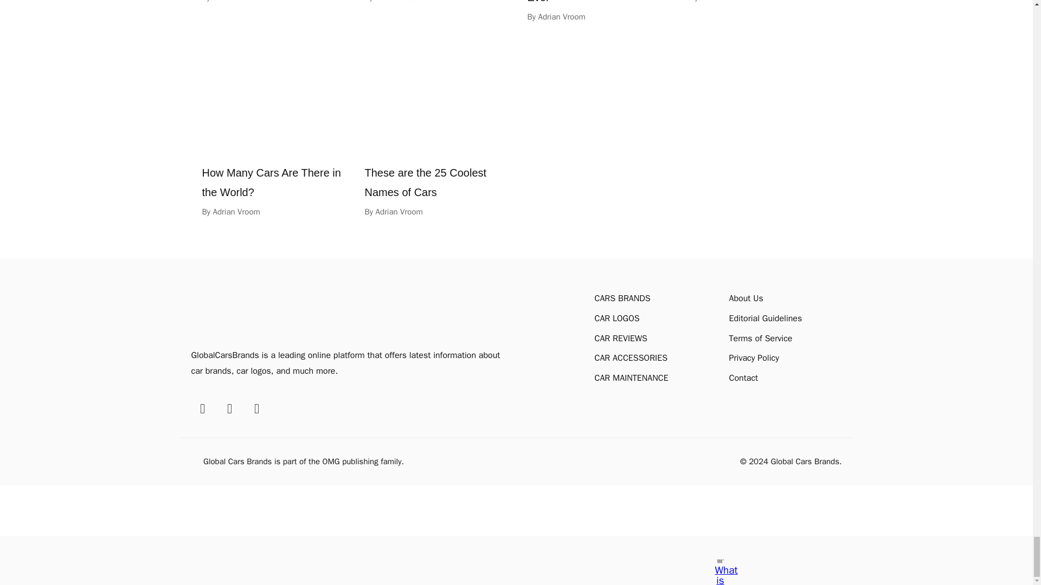 The width and height of the screenshot is (1041, 585). What do you see at coordinates (256, 408) in the screenshot?
I see `YouTube` at bounding box center [256, 408].